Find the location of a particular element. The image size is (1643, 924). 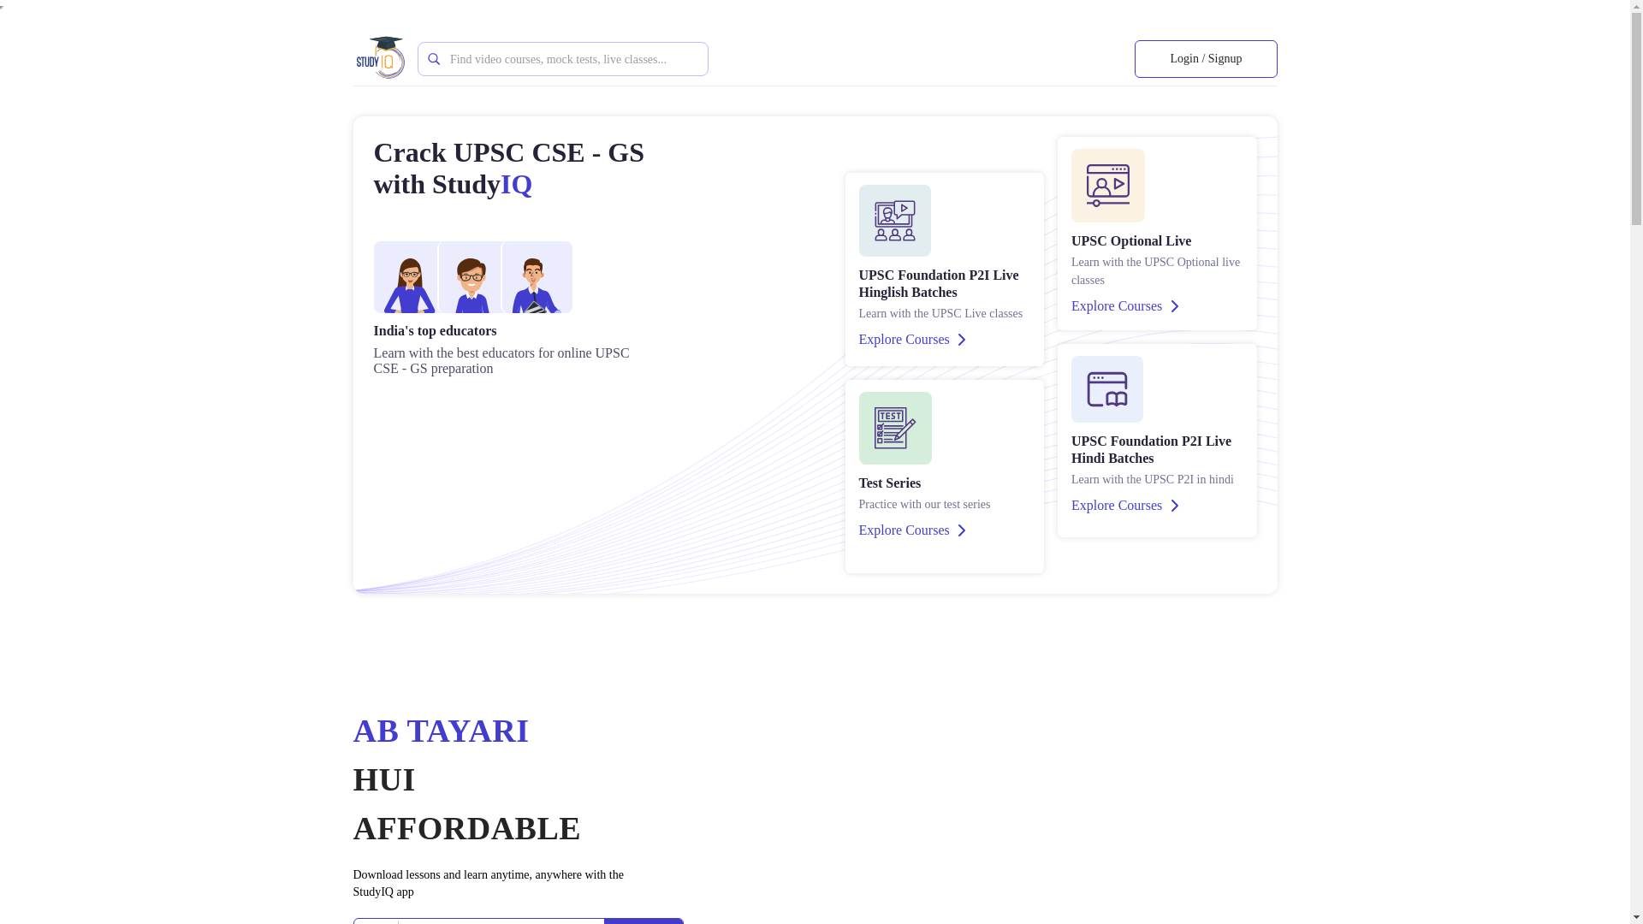

Explore Courses is located at coordinates (1124, 306).